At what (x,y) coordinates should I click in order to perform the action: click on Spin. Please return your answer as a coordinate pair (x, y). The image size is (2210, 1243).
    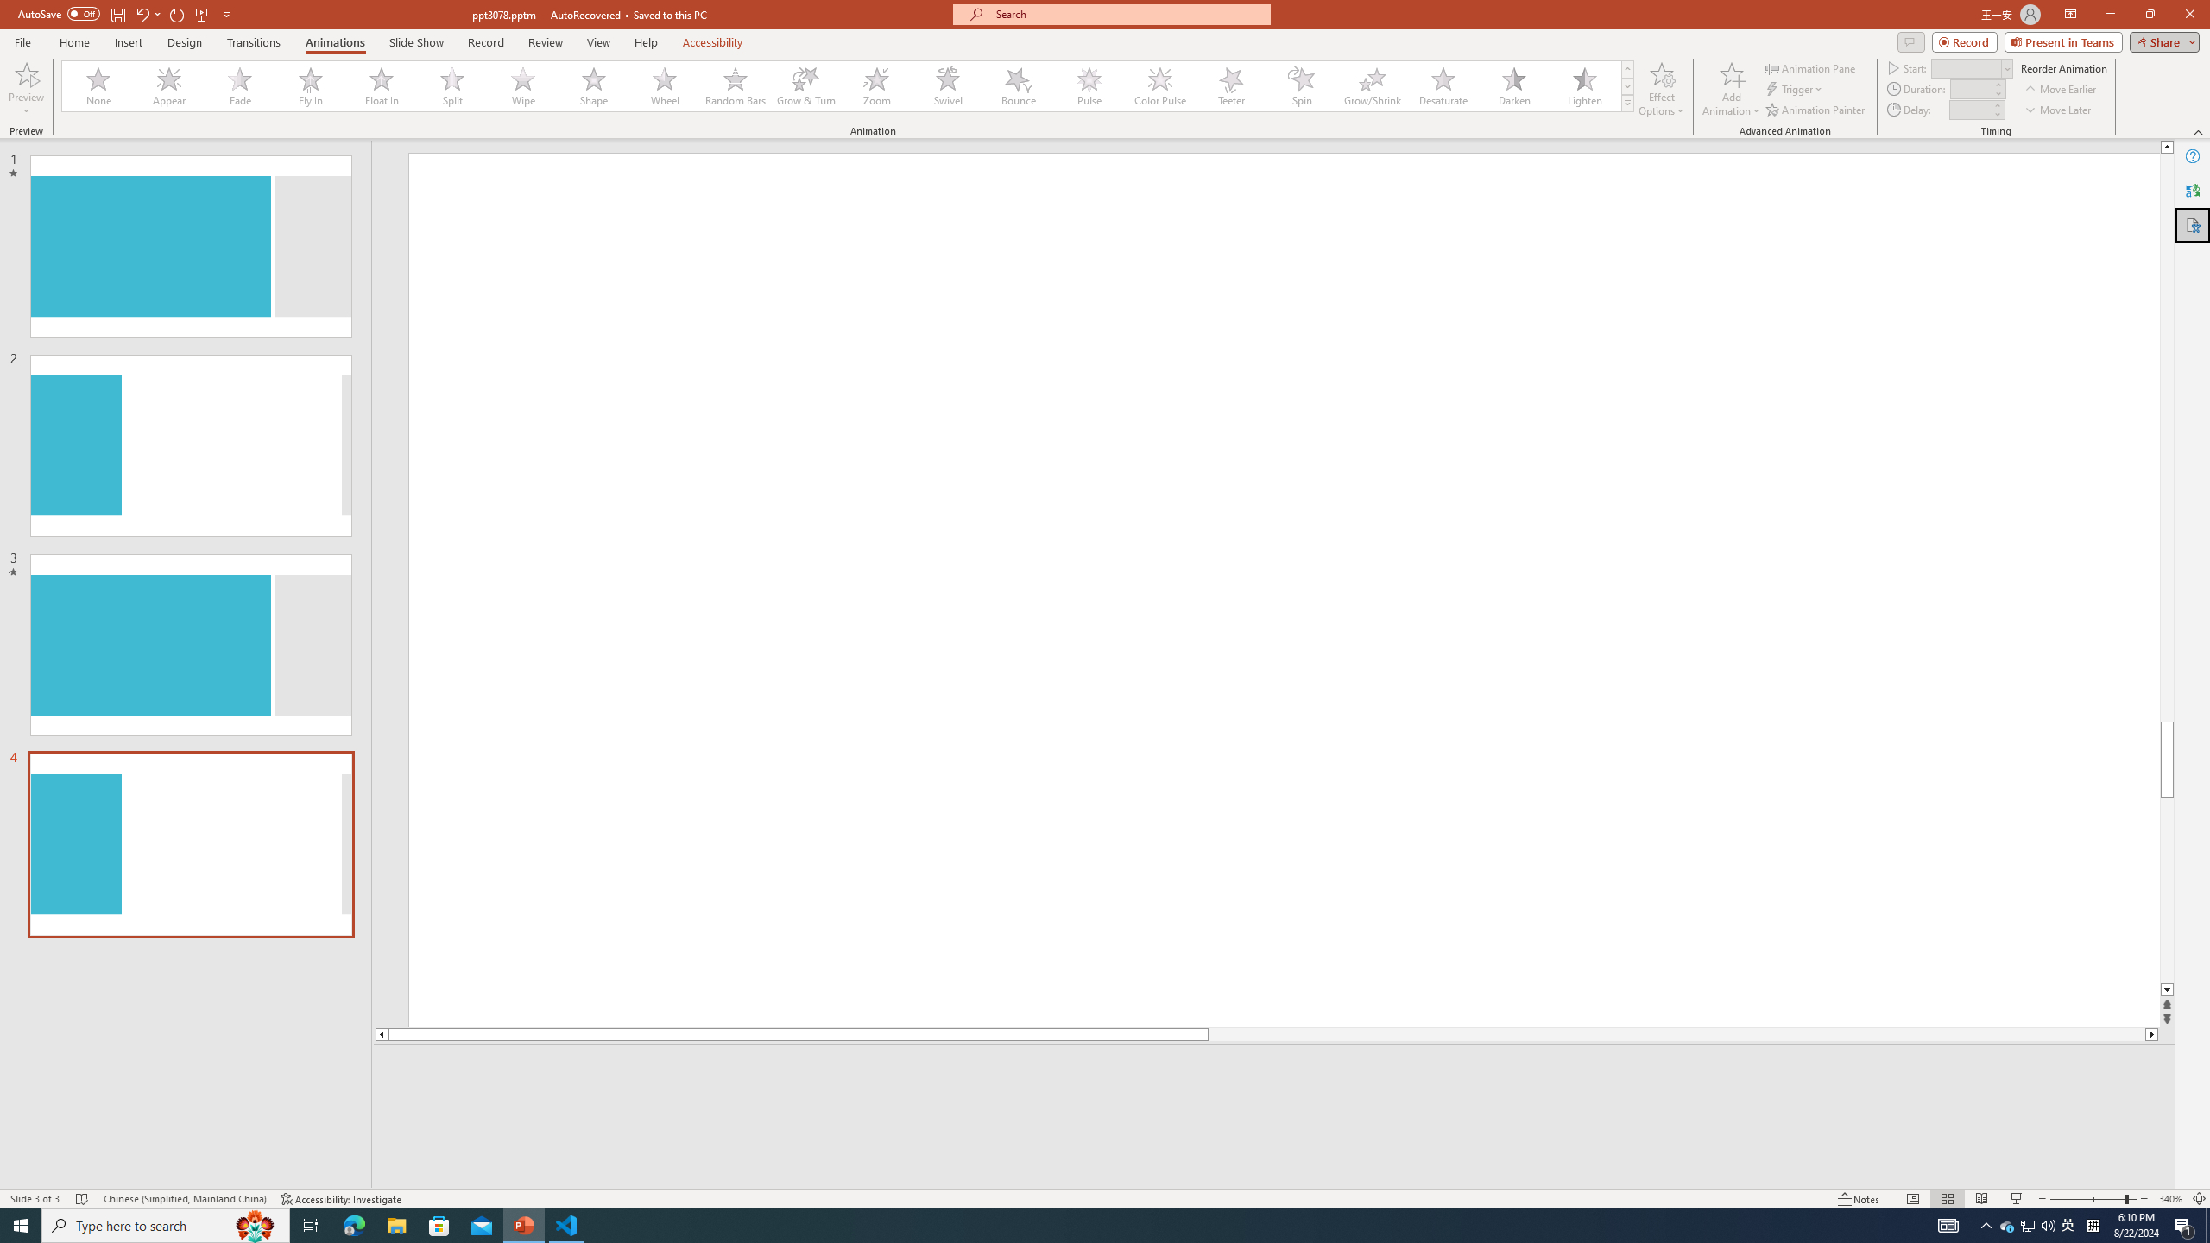
    Looking at the image, I should click on (1301, 86).